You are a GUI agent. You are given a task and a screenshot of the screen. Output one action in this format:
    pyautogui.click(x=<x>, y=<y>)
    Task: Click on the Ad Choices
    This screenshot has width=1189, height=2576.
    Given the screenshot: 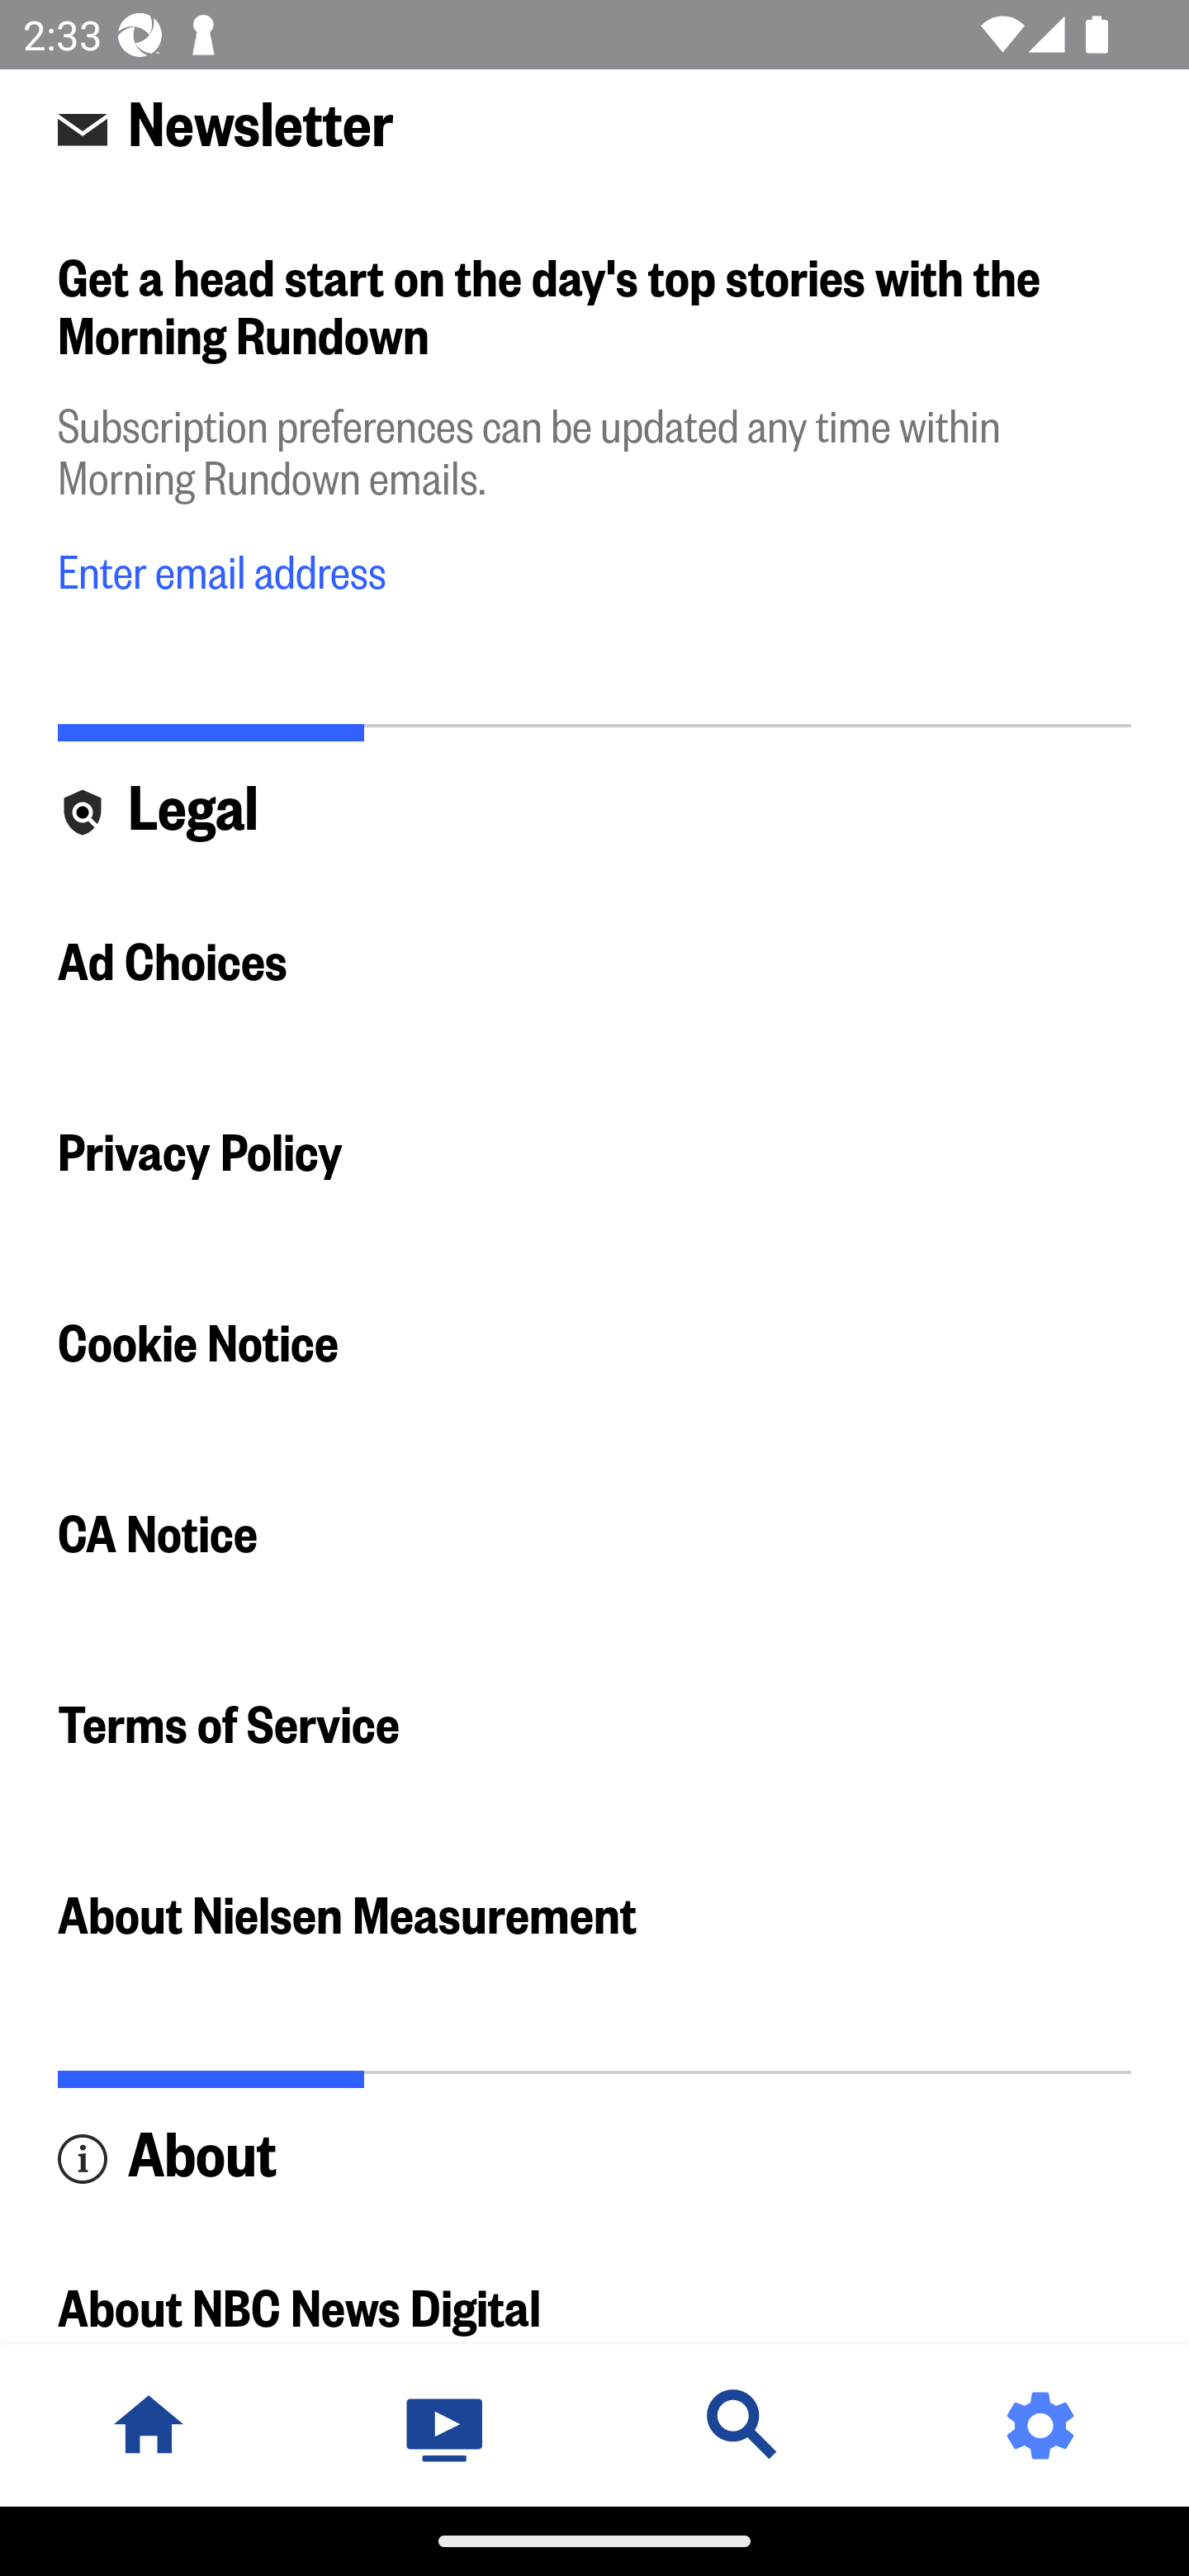 What is the action you would take?
    pyautogui.click(x=594, y=963)
    